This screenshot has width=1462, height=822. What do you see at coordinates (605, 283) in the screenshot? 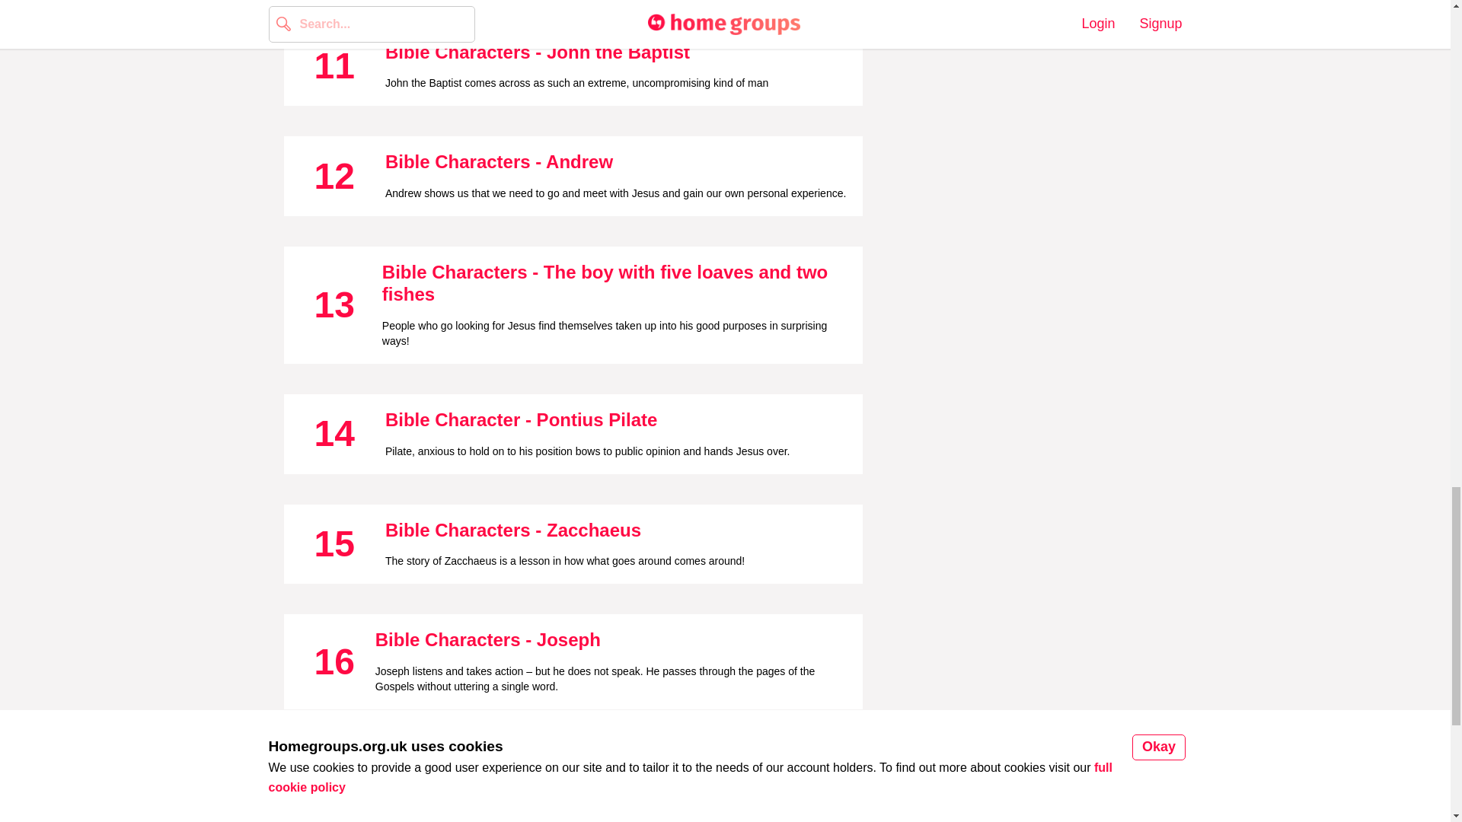
I see `Bible Characters - The boy with five loaves and two fishes` at bounding box center [605, 283].